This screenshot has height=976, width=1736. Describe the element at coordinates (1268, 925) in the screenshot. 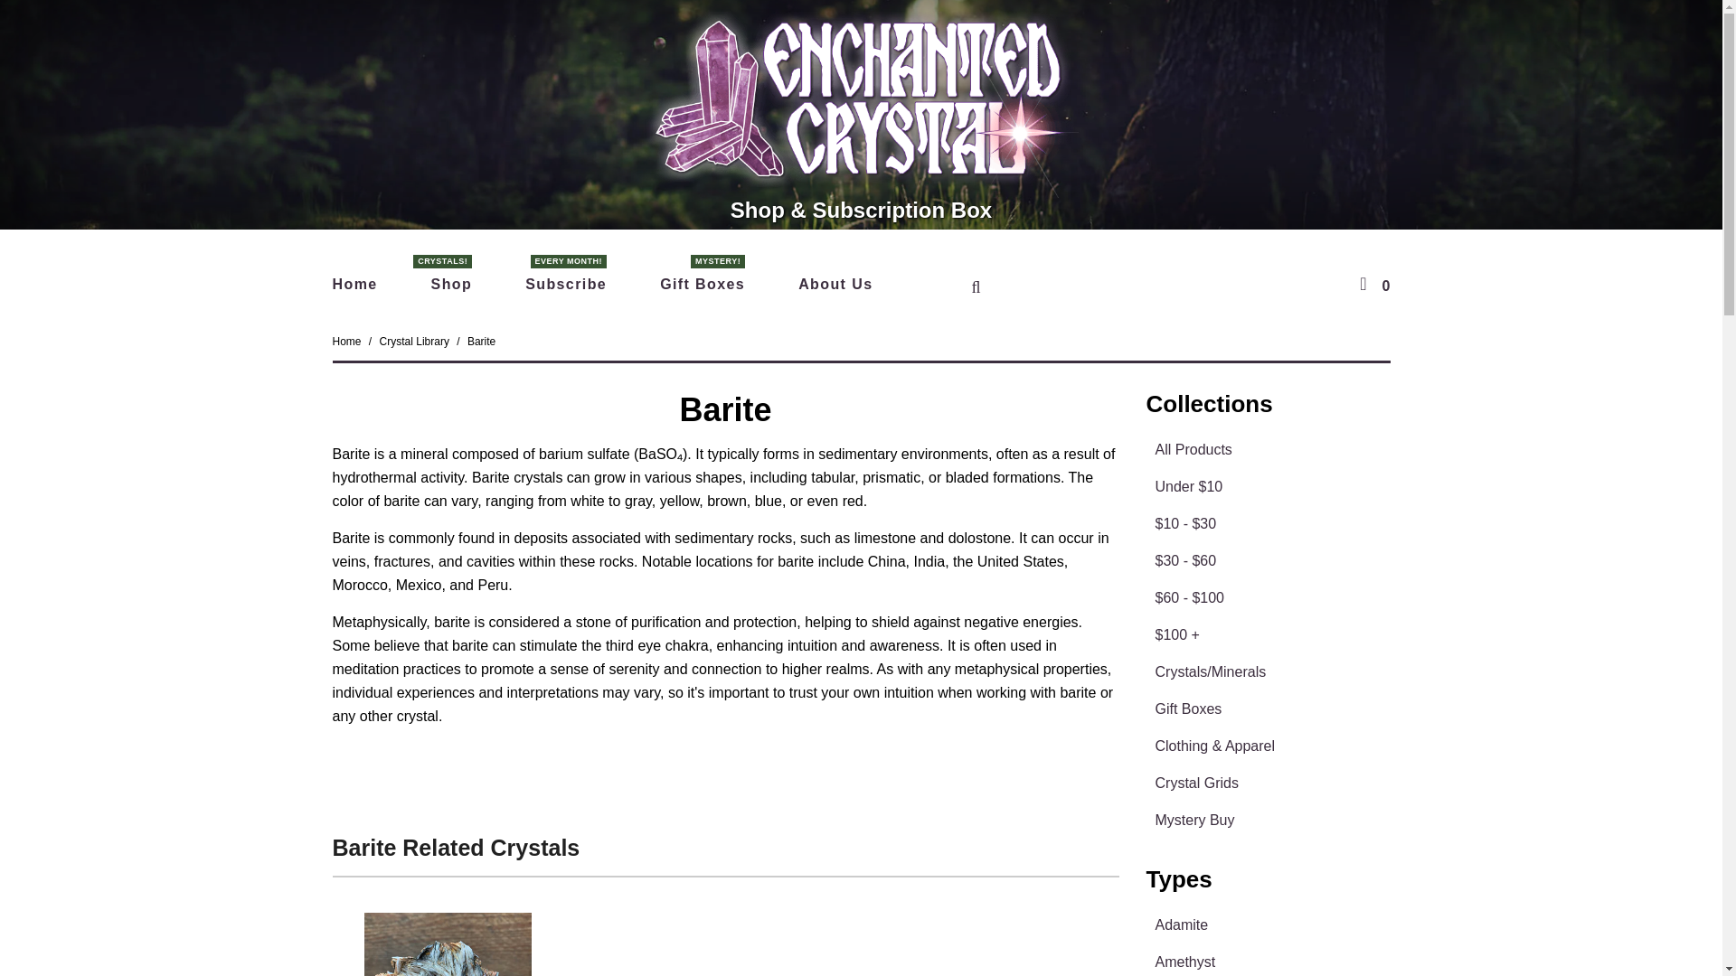

I see `Gift Boxes` at that location.